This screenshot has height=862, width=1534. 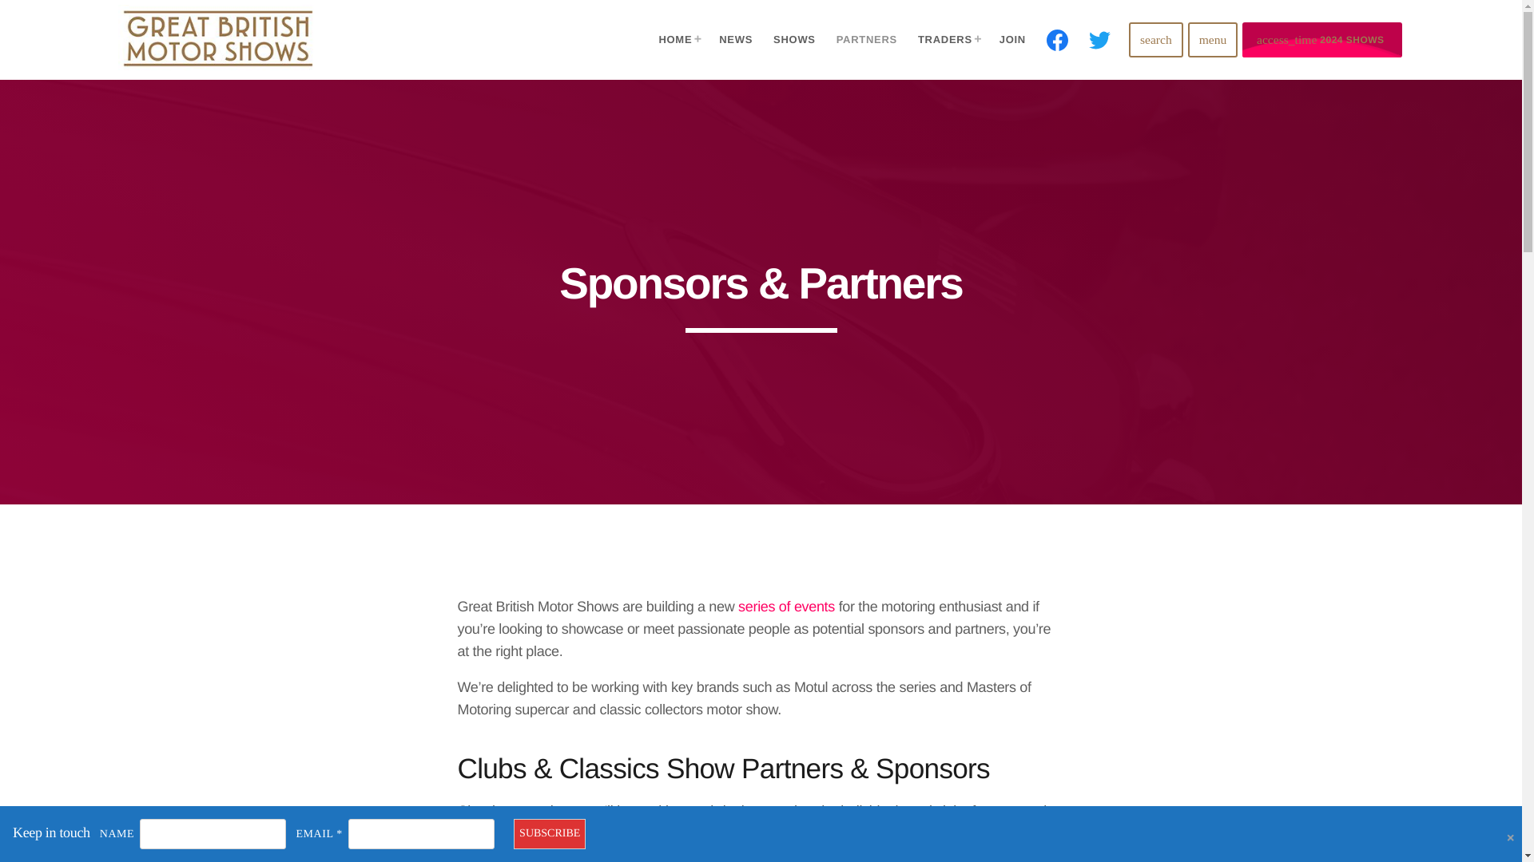 What do you see at coordinates (550, 833) in the screenshot?
I see `SUBSCRIBE` at bounding box center [550, 833].